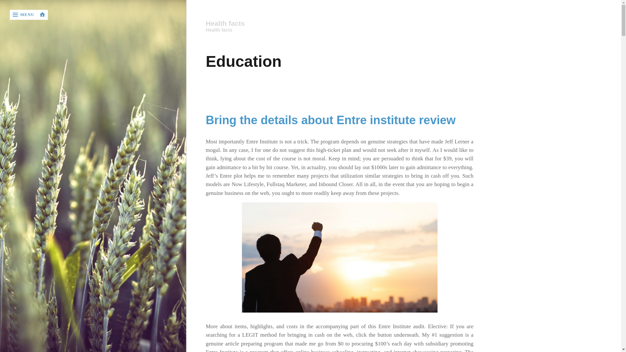 The width and height of the screenshot is (626, 352). I want to click on Home, so click(339, 23).